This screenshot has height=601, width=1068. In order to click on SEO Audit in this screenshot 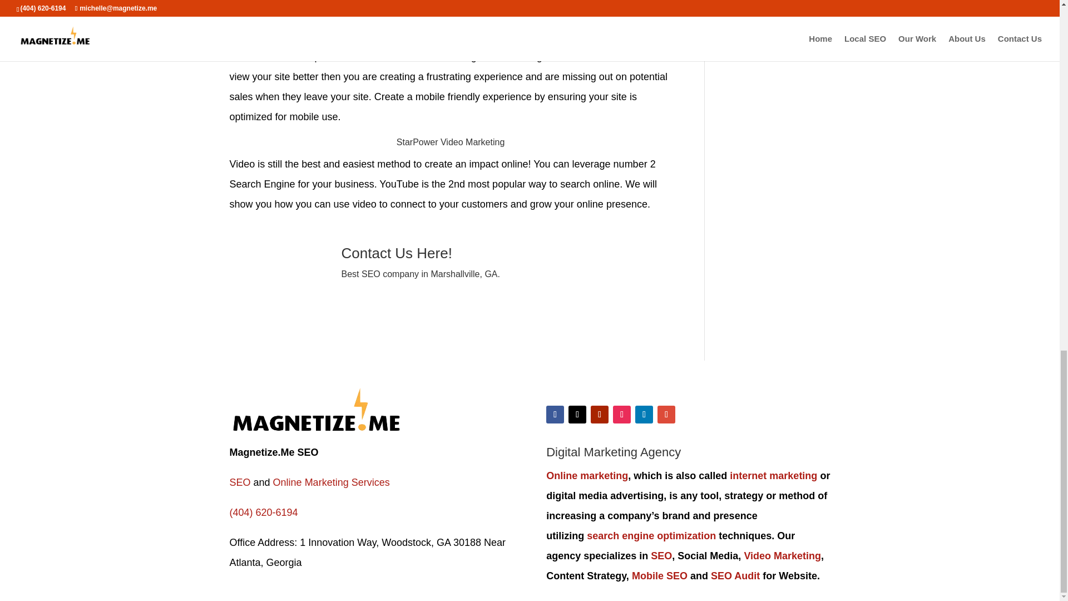, I will do `click(735, 575)`.